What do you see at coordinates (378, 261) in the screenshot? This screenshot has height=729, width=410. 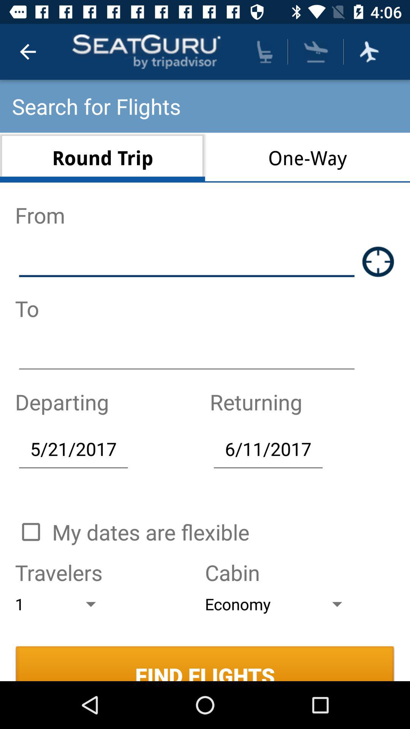 I see `enter location` at bounding box center [378, 261].